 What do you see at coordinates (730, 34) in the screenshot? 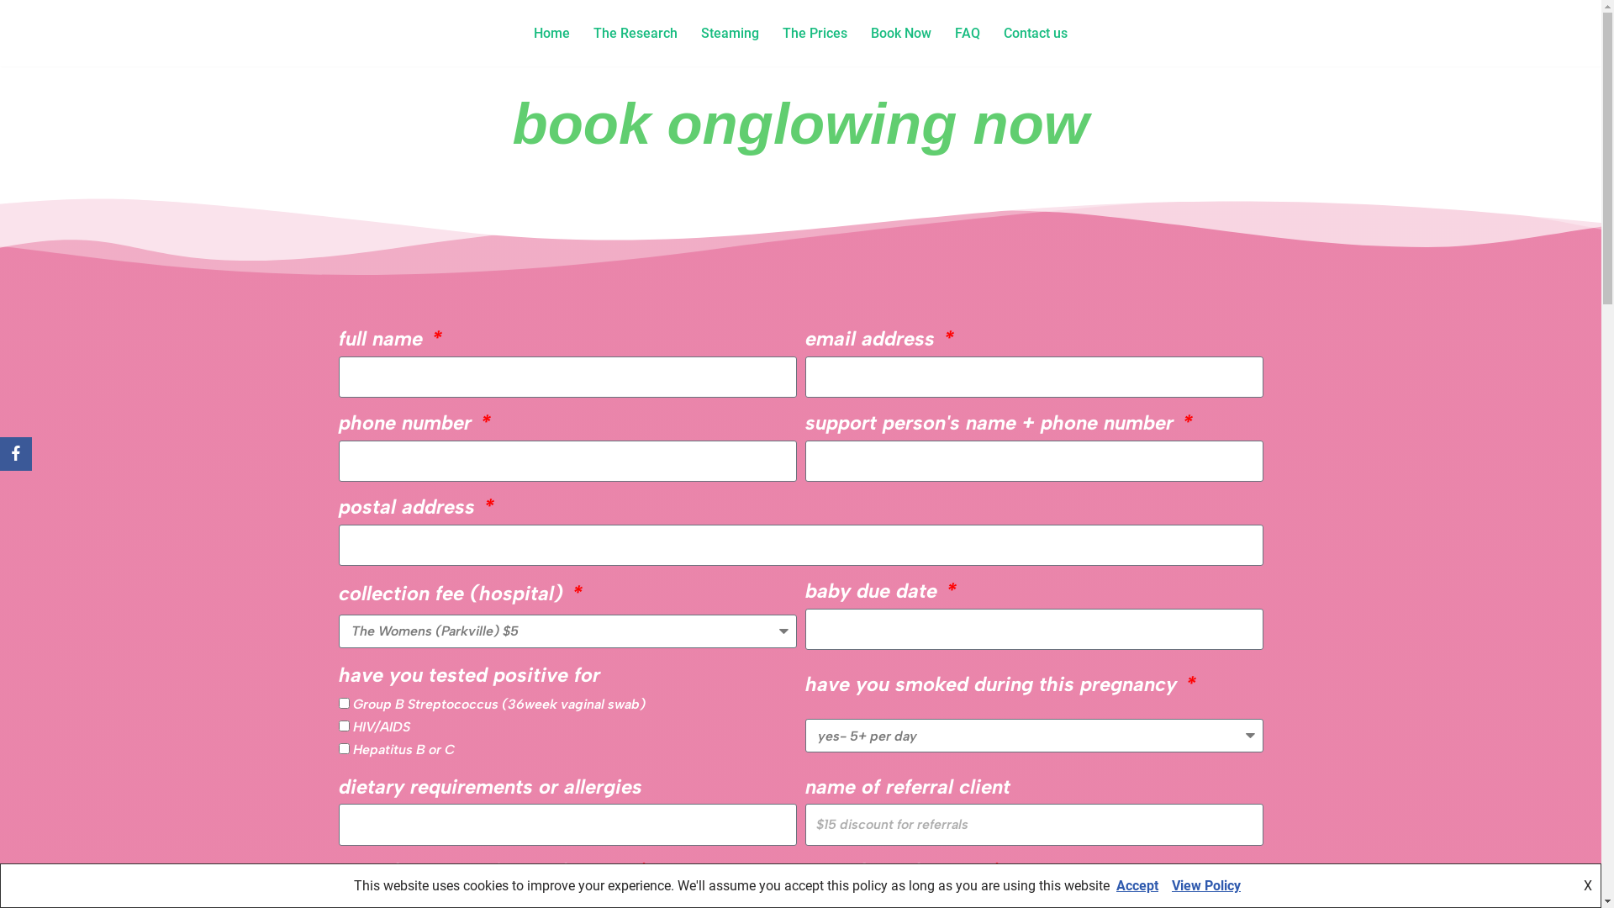
I see `Steaming` at bounding box center [730, 34].